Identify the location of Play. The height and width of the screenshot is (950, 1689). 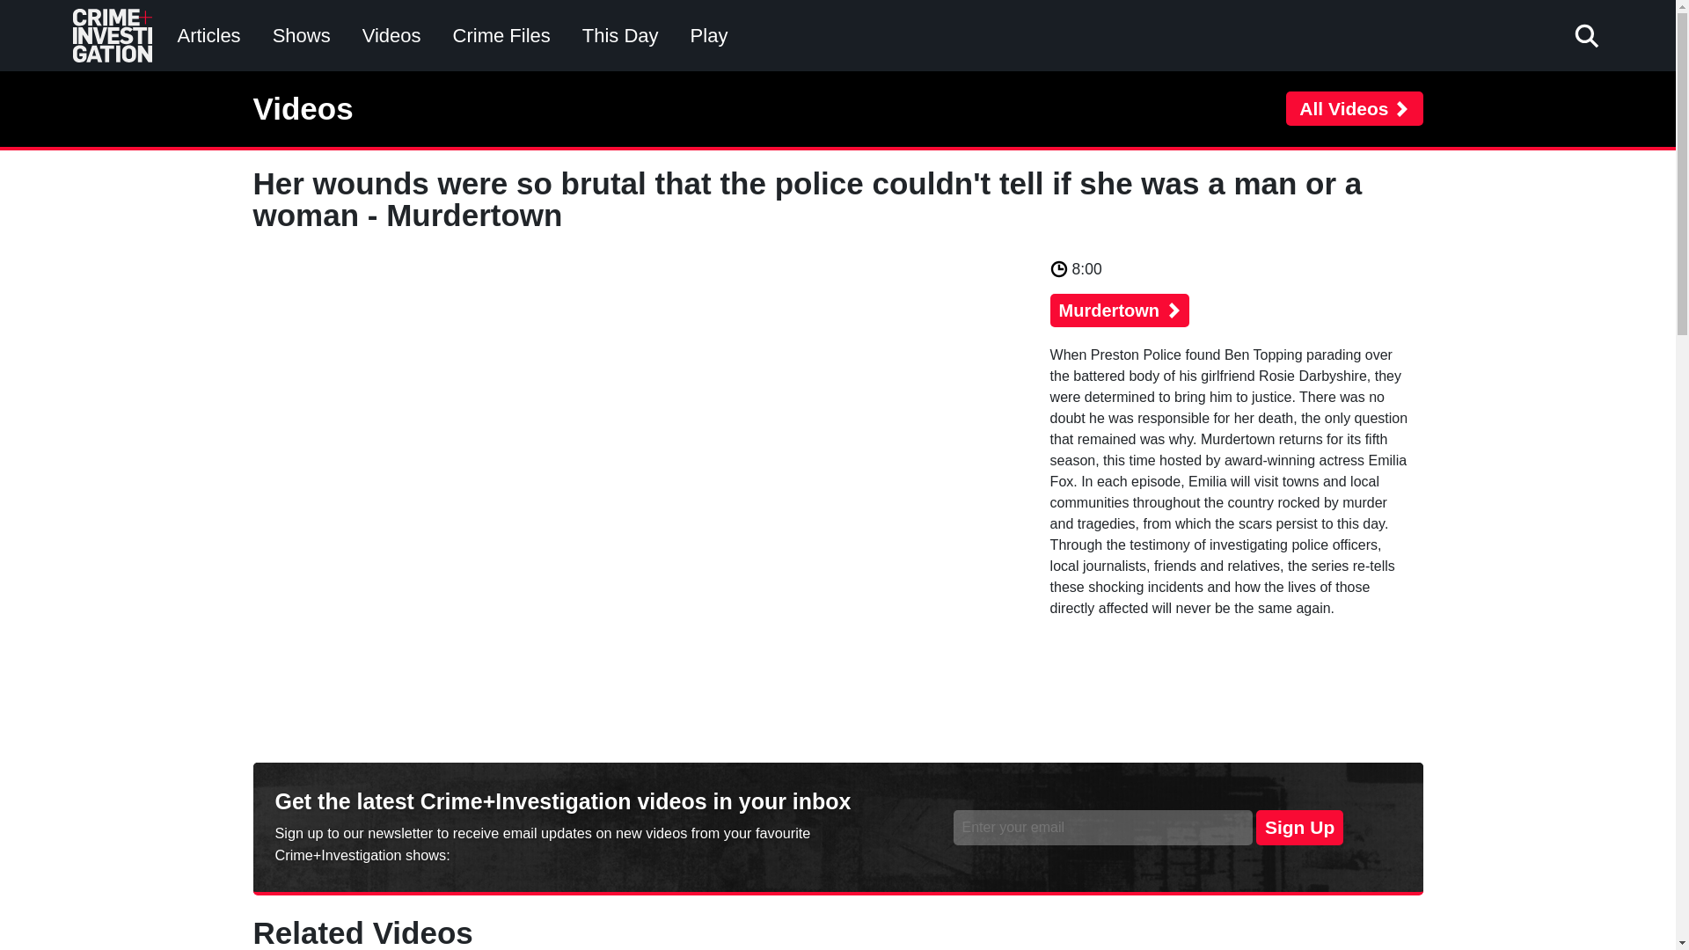
(709, 35).